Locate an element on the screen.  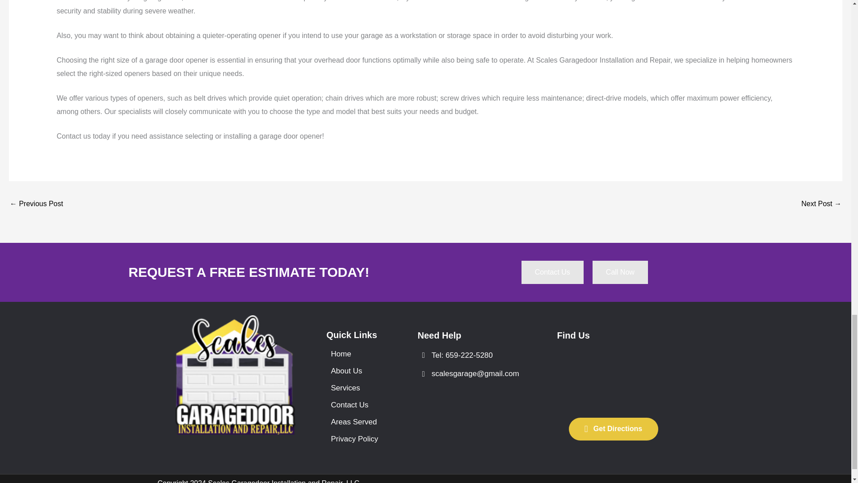
Areas Served is located at coordinates (358, 422).